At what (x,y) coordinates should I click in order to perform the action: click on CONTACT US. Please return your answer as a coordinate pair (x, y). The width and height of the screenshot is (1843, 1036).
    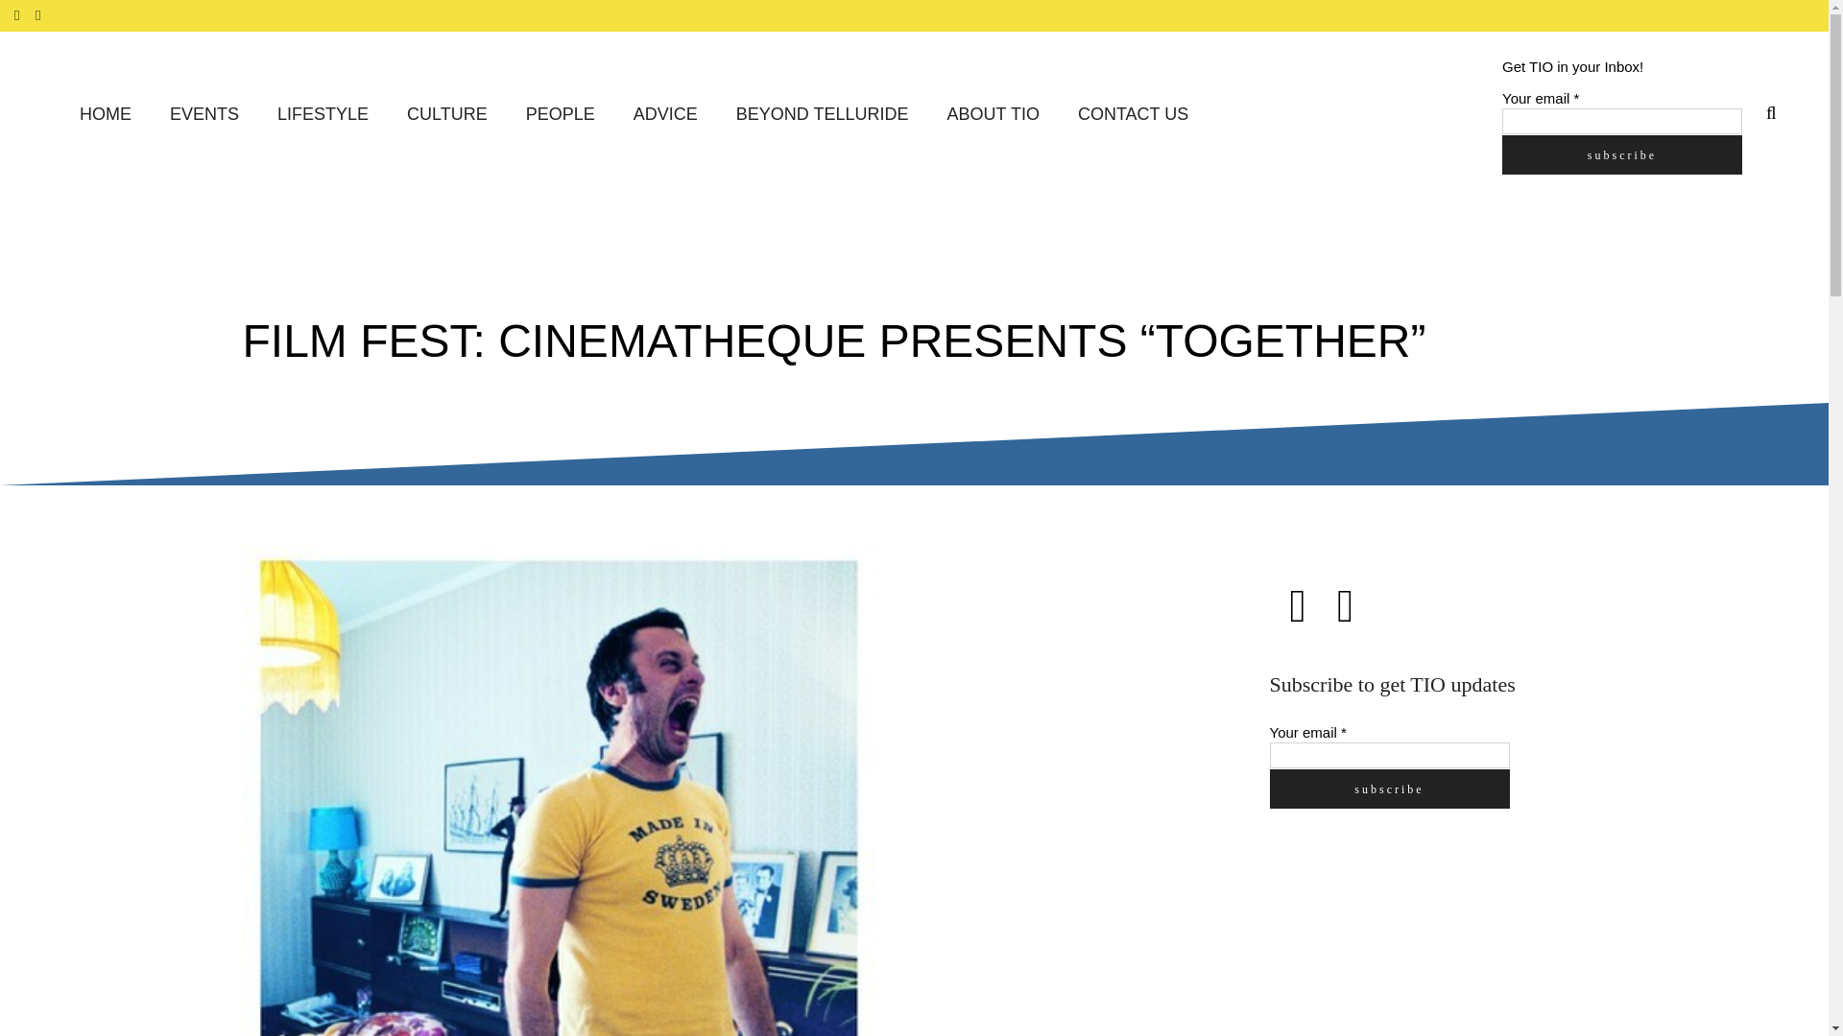
    Looking at the image, I should click on (1133, 115).